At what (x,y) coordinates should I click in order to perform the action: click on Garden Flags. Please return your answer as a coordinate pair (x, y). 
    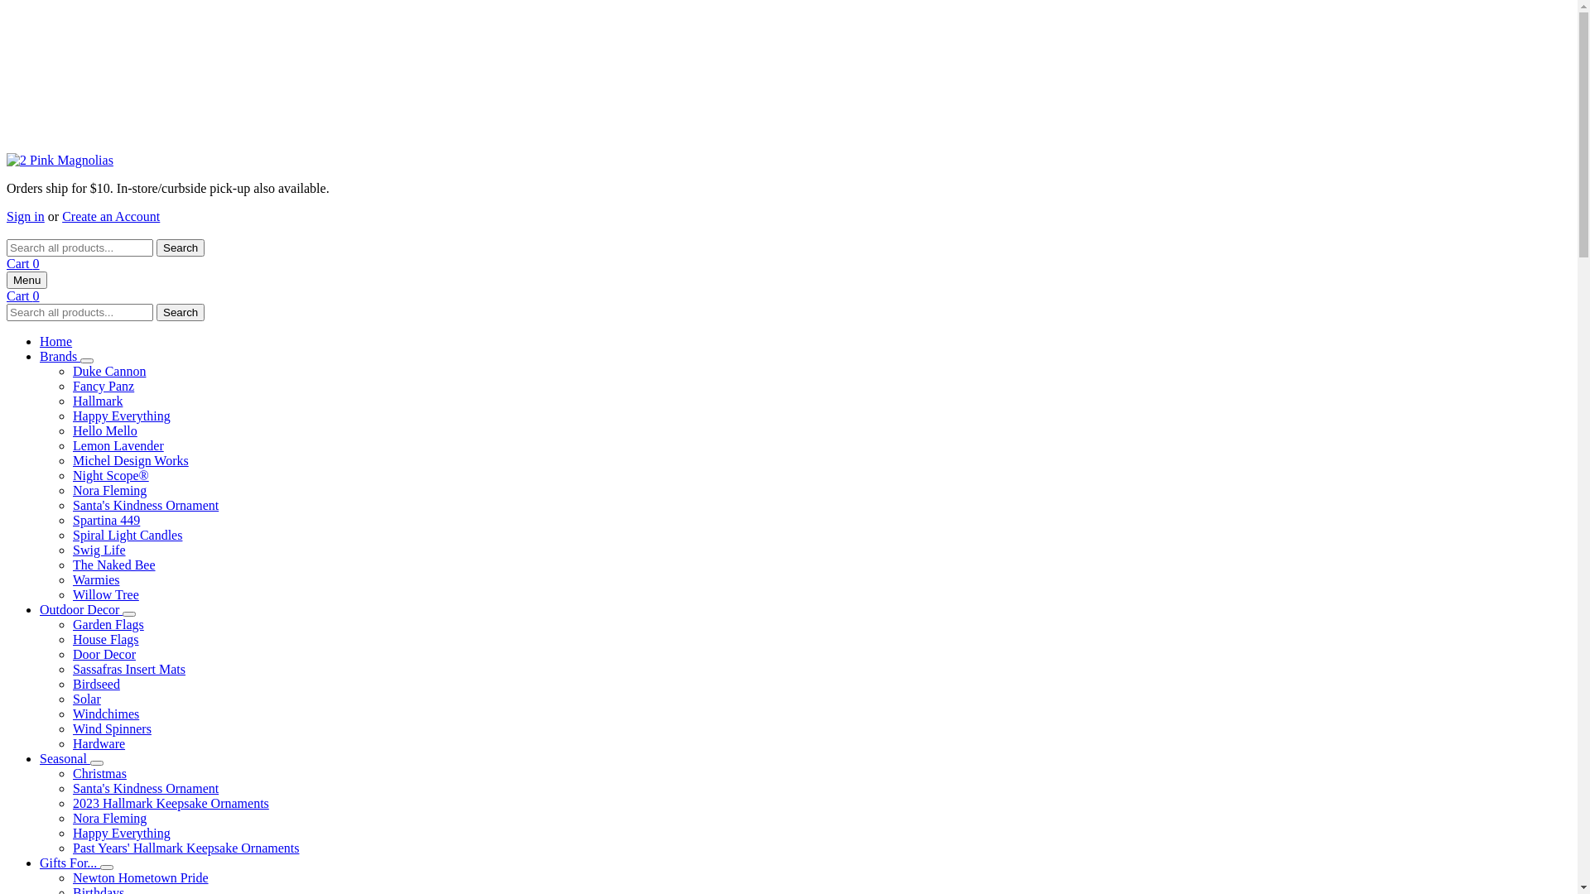
    Looking at the image, I should click on (108, 624).